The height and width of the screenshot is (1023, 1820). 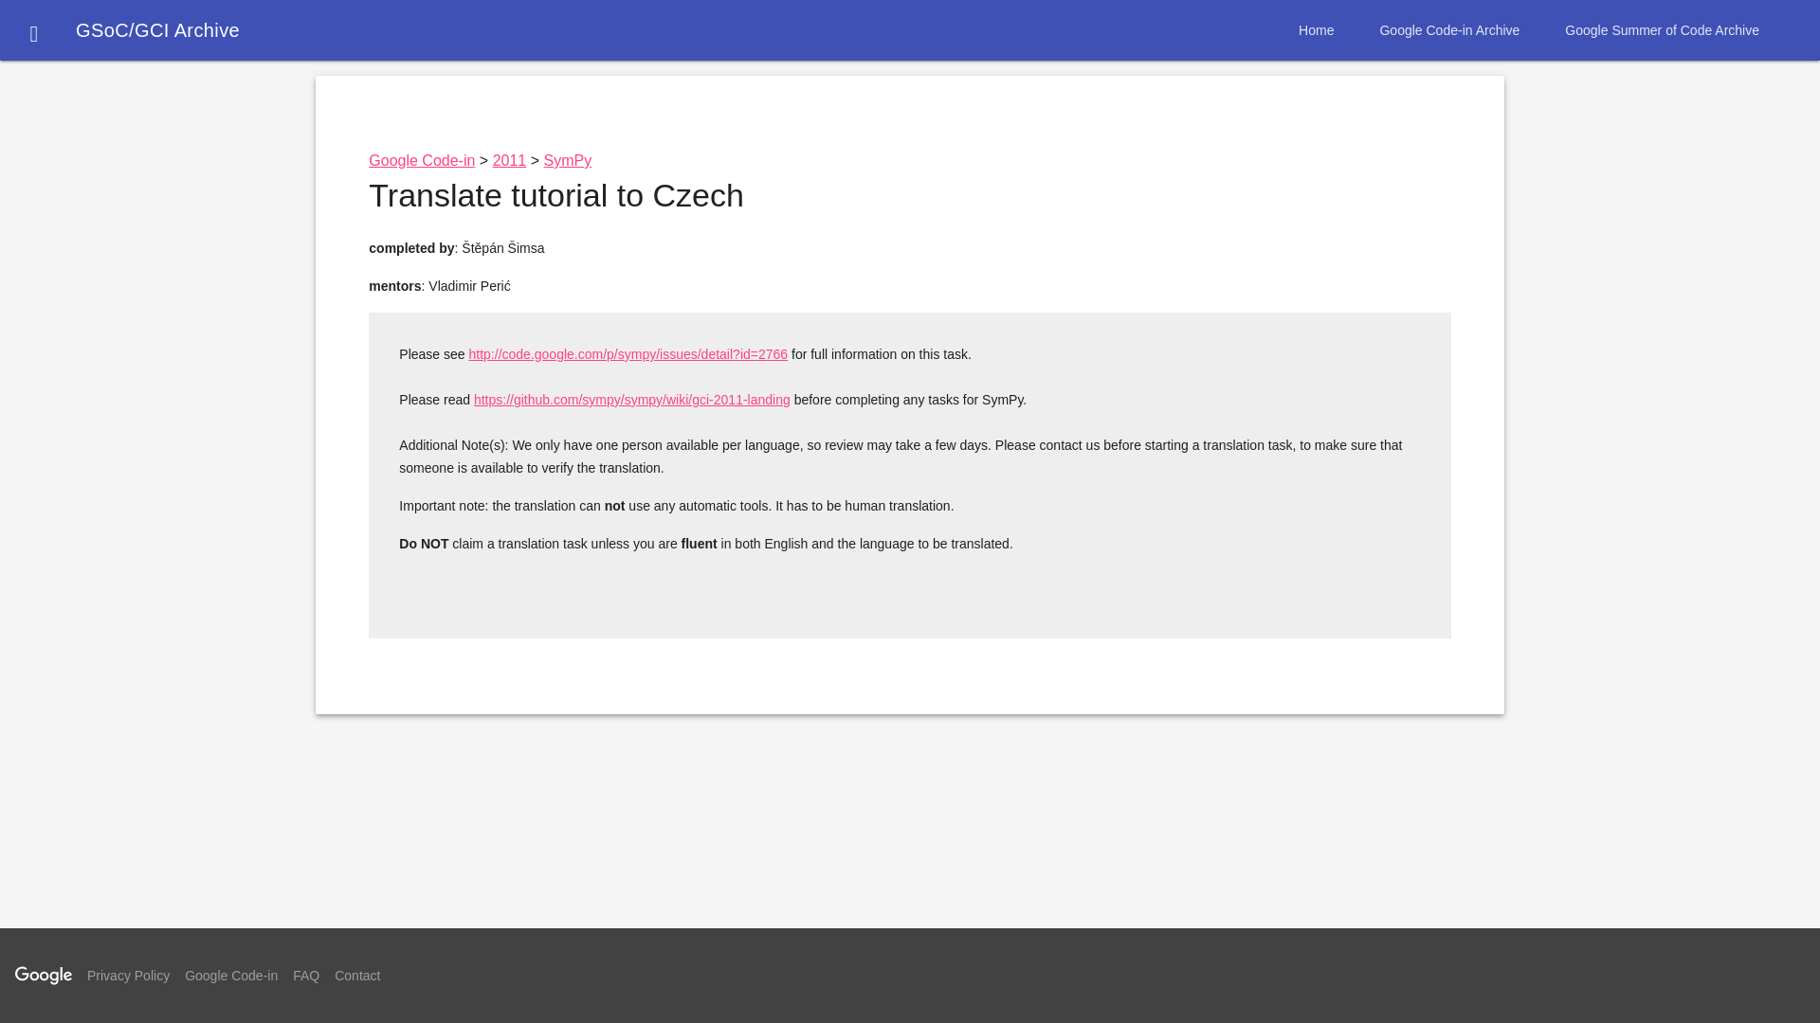 What do you see at coordinates (1661, 30) in the screenshot?
I see `Google Summer of Code Archive` at bounding box center [1661, 30].